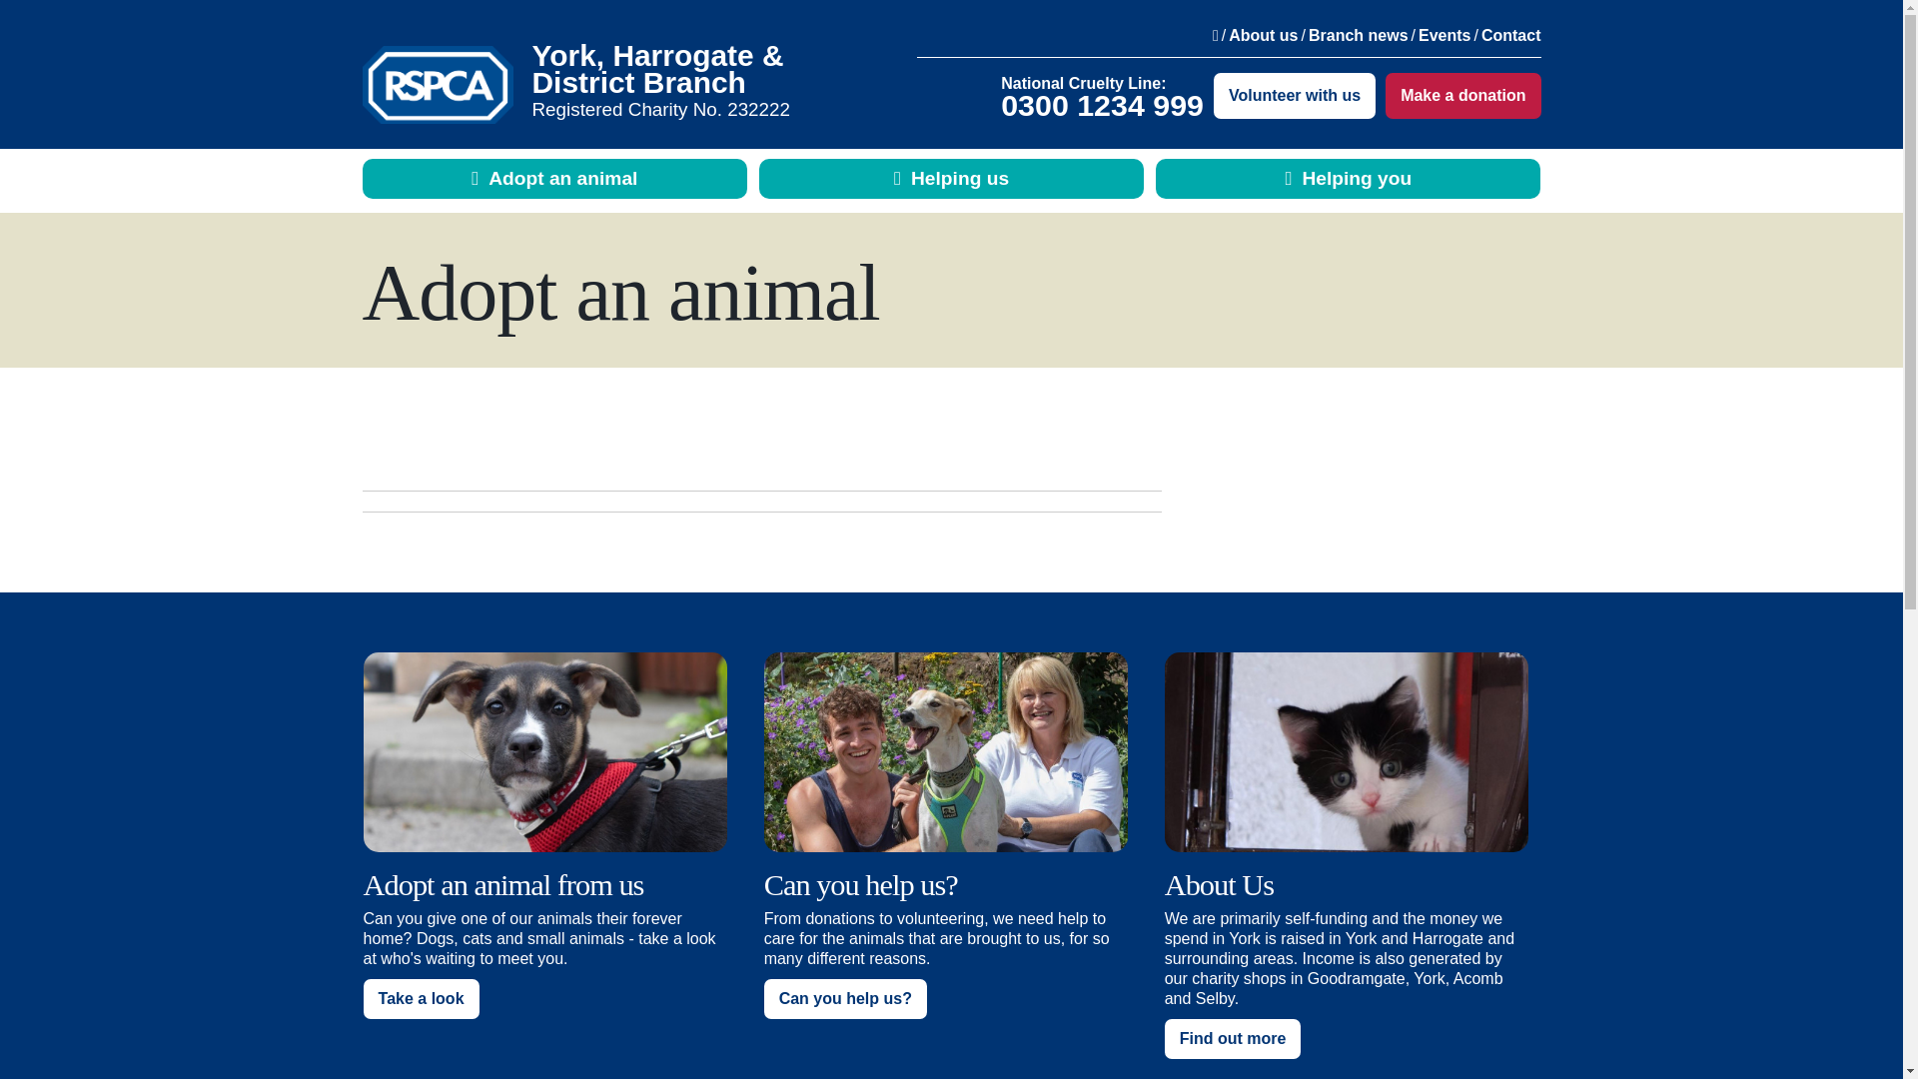 This screenshot has height=1079, width=1918. I want to click on Helping us, so click(951, 178).